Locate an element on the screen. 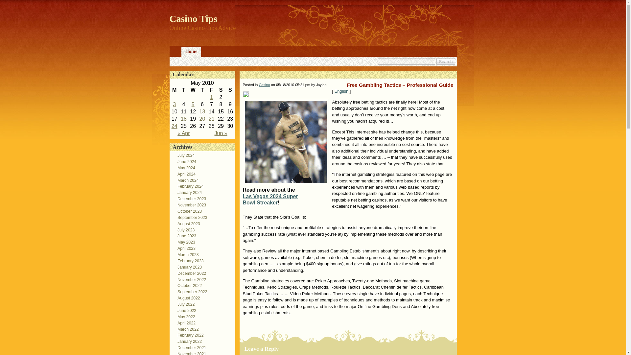  October 2022 is located at coordinates (188, 285).